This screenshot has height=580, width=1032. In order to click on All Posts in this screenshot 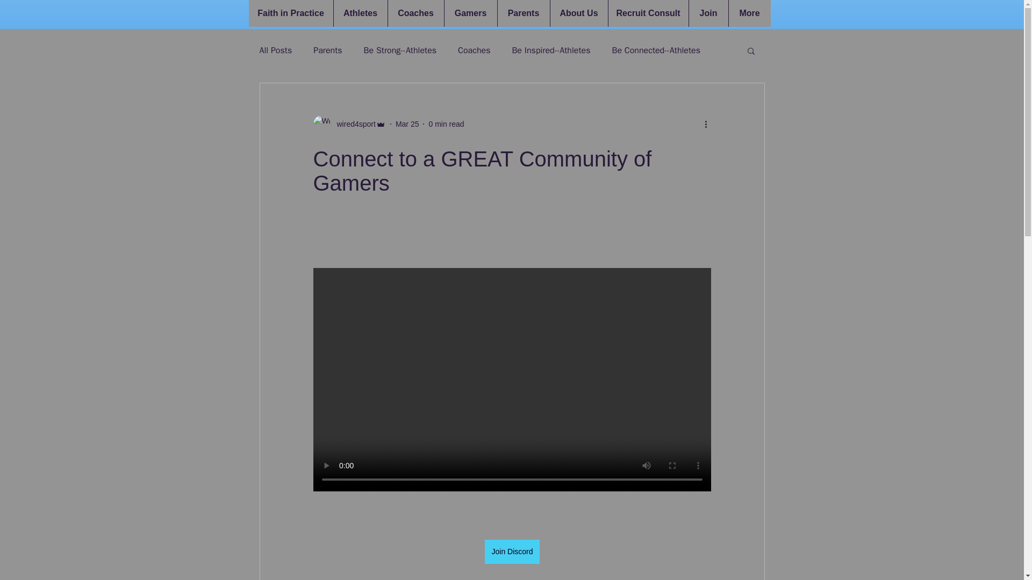, I will do `click(275, 50)`.